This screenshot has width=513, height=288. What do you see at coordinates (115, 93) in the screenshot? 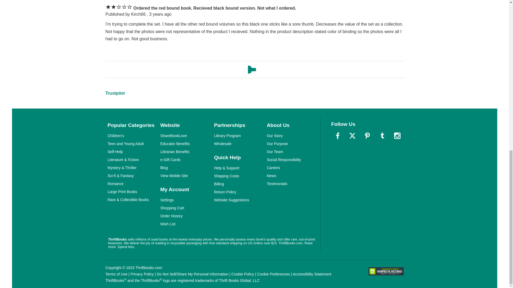
I see `Trustpilot` at bounding box center [115, 93].